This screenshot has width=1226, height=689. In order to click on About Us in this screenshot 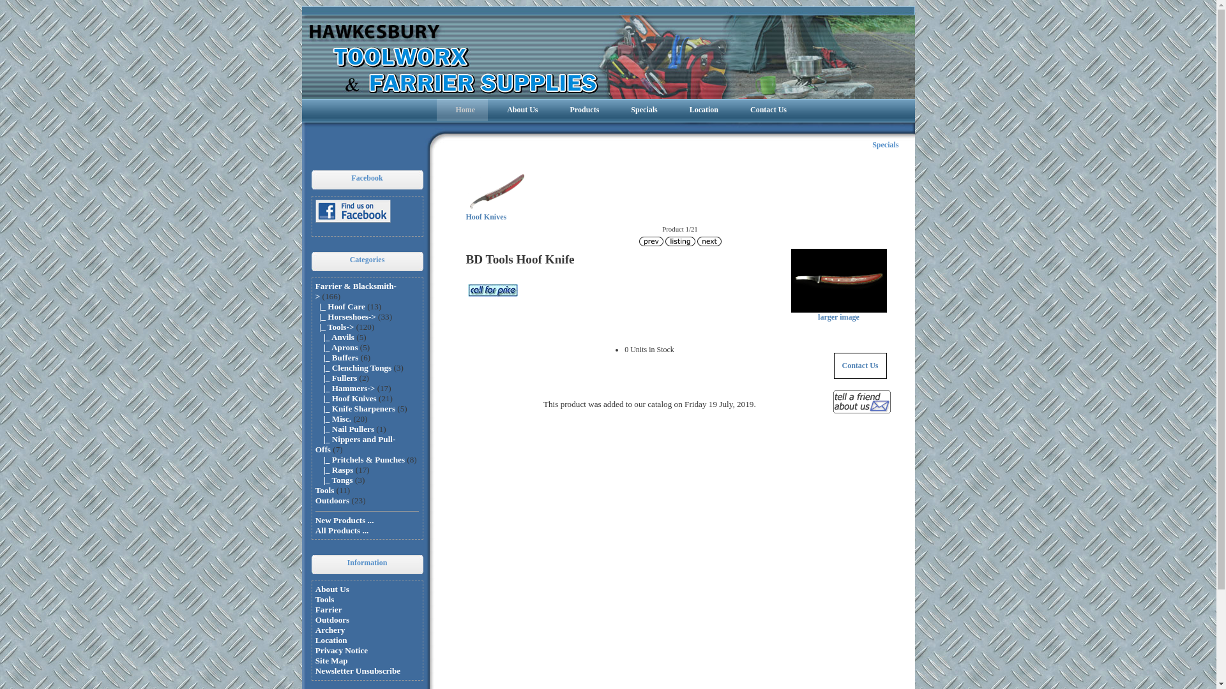, I will do `click(332, 589)`.